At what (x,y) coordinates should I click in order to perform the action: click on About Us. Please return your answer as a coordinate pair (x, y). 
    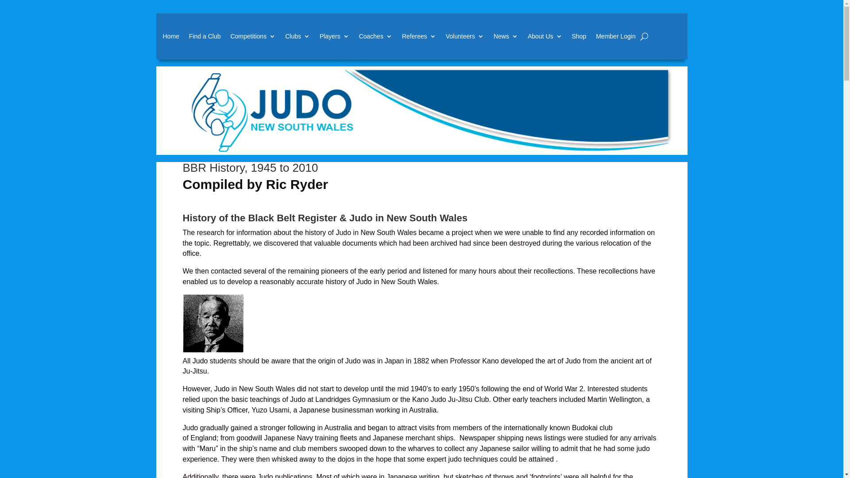
    Looking at the image, I should click on (545, 36).